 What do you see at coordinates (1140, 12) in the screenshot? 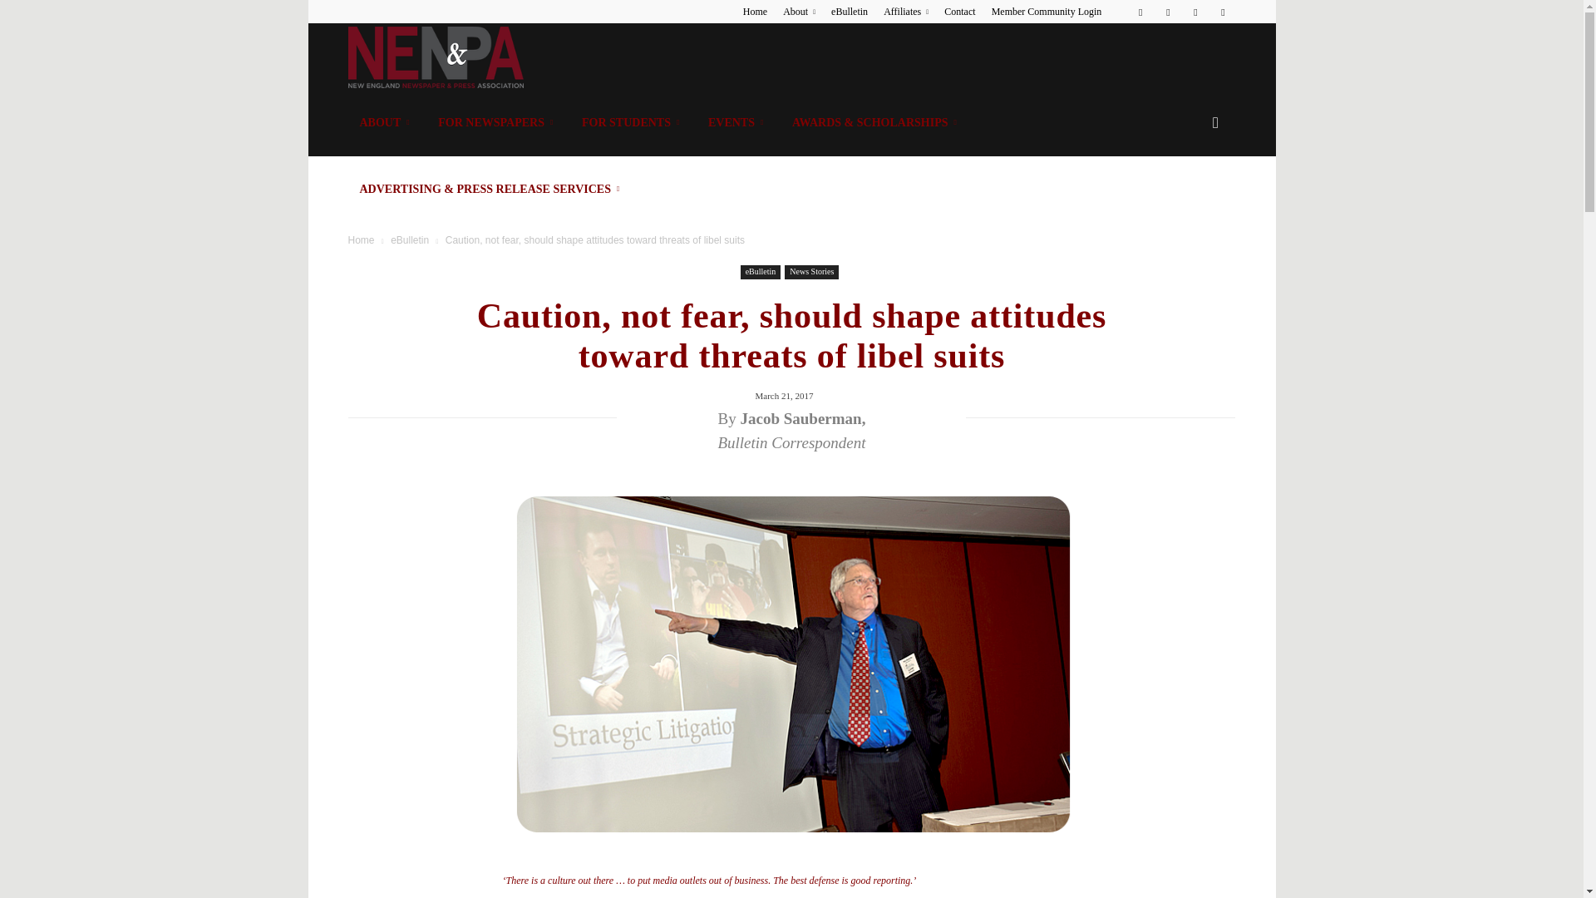
I see `Facebook` at bounding box center [1140, 12].